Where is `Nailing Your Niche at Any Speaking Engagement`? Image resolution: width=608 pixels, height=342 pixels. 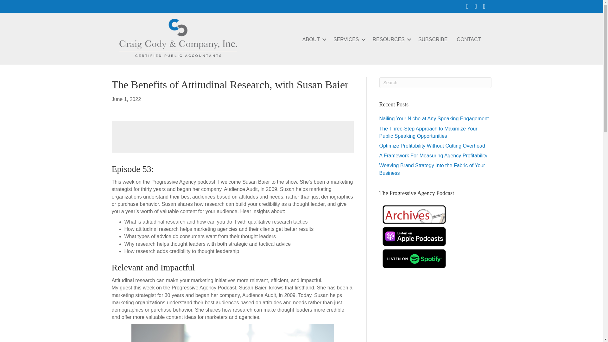
Nailing Your Niche at Any Speaking Engagement is located at coordinates (434, 118).